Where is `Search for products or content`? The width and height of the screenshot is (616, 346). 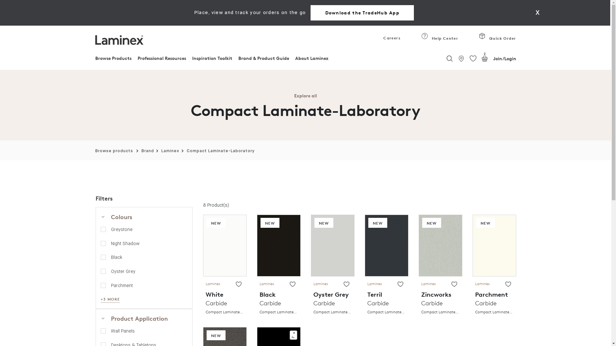
Search for products or content is located at coordinates (449, 57).